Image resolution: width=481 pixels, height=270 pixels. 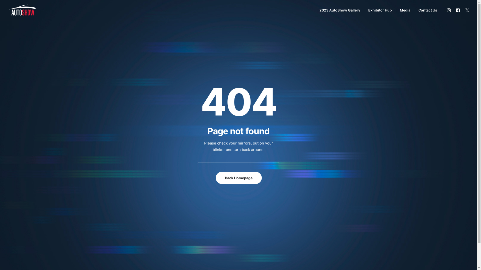 I want to click on Exhibitor Hub, so click(x=380, y=10).